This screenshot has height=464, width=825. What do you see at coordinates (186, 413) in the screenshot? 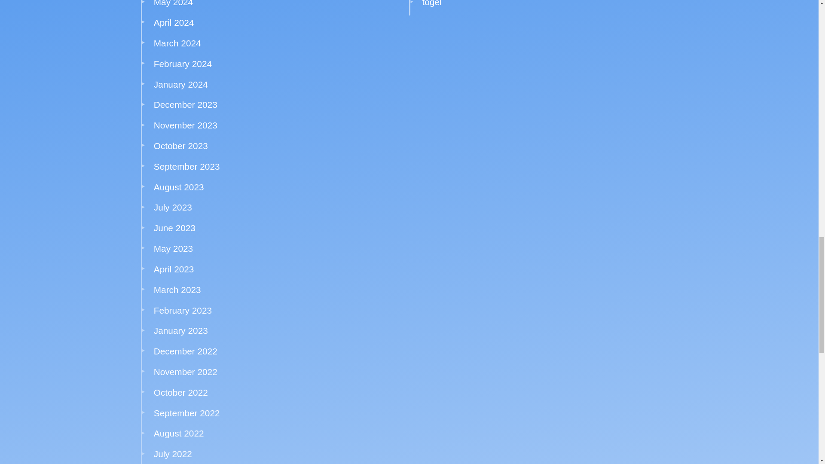
I see `September 2022` at bounding box center [186, 413].